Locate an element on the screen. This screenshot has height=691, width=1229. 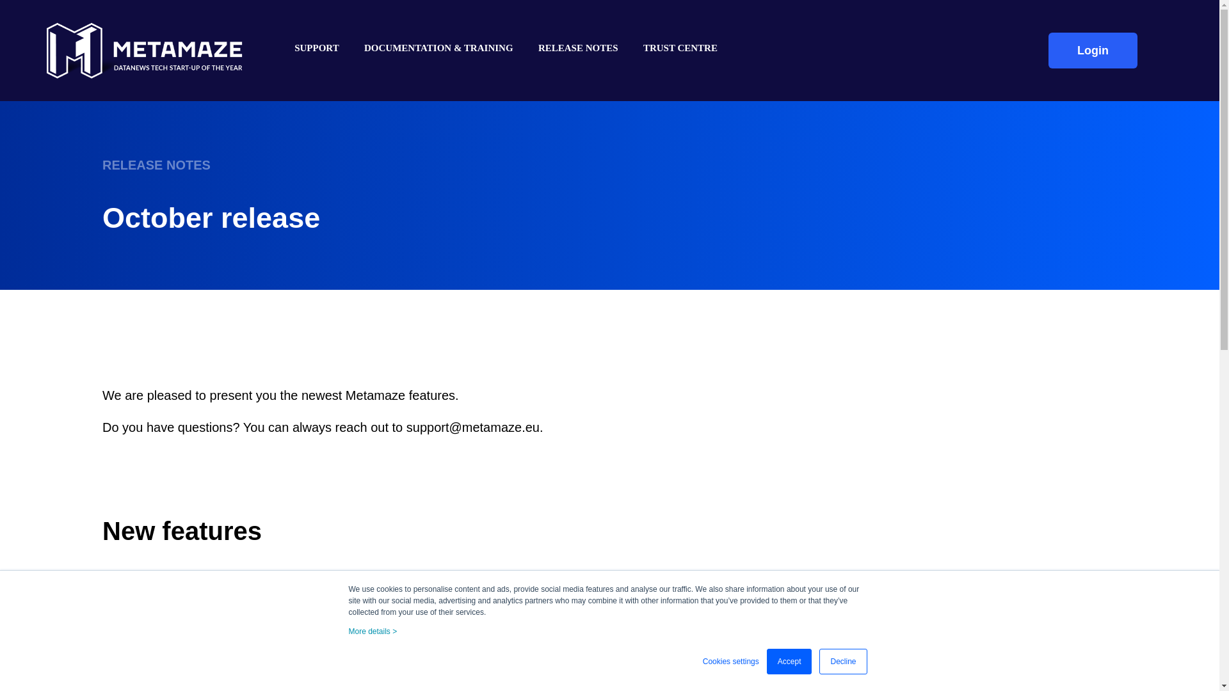
Login is located at coordinates (1093, 50).